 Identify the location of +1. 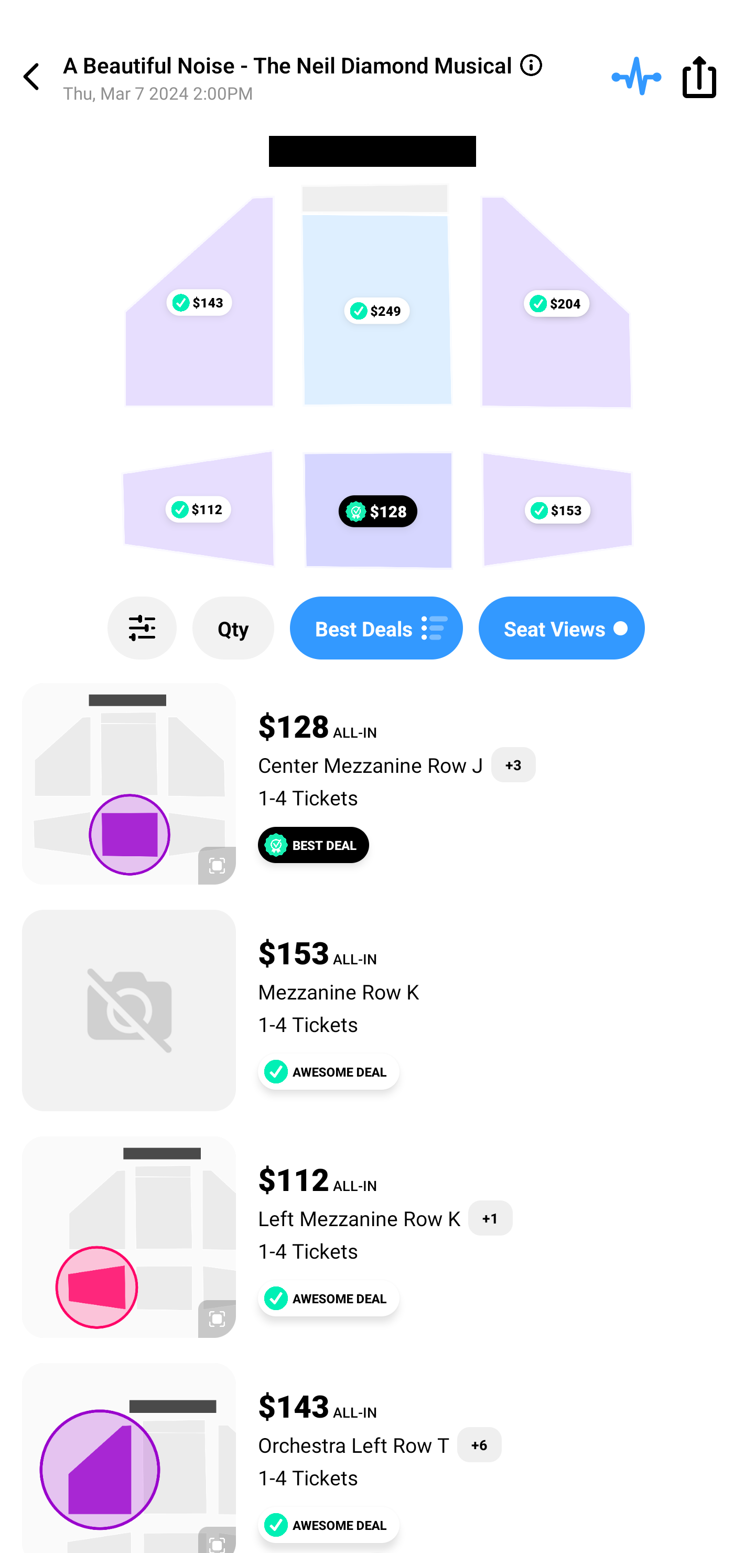
(490, 1218).